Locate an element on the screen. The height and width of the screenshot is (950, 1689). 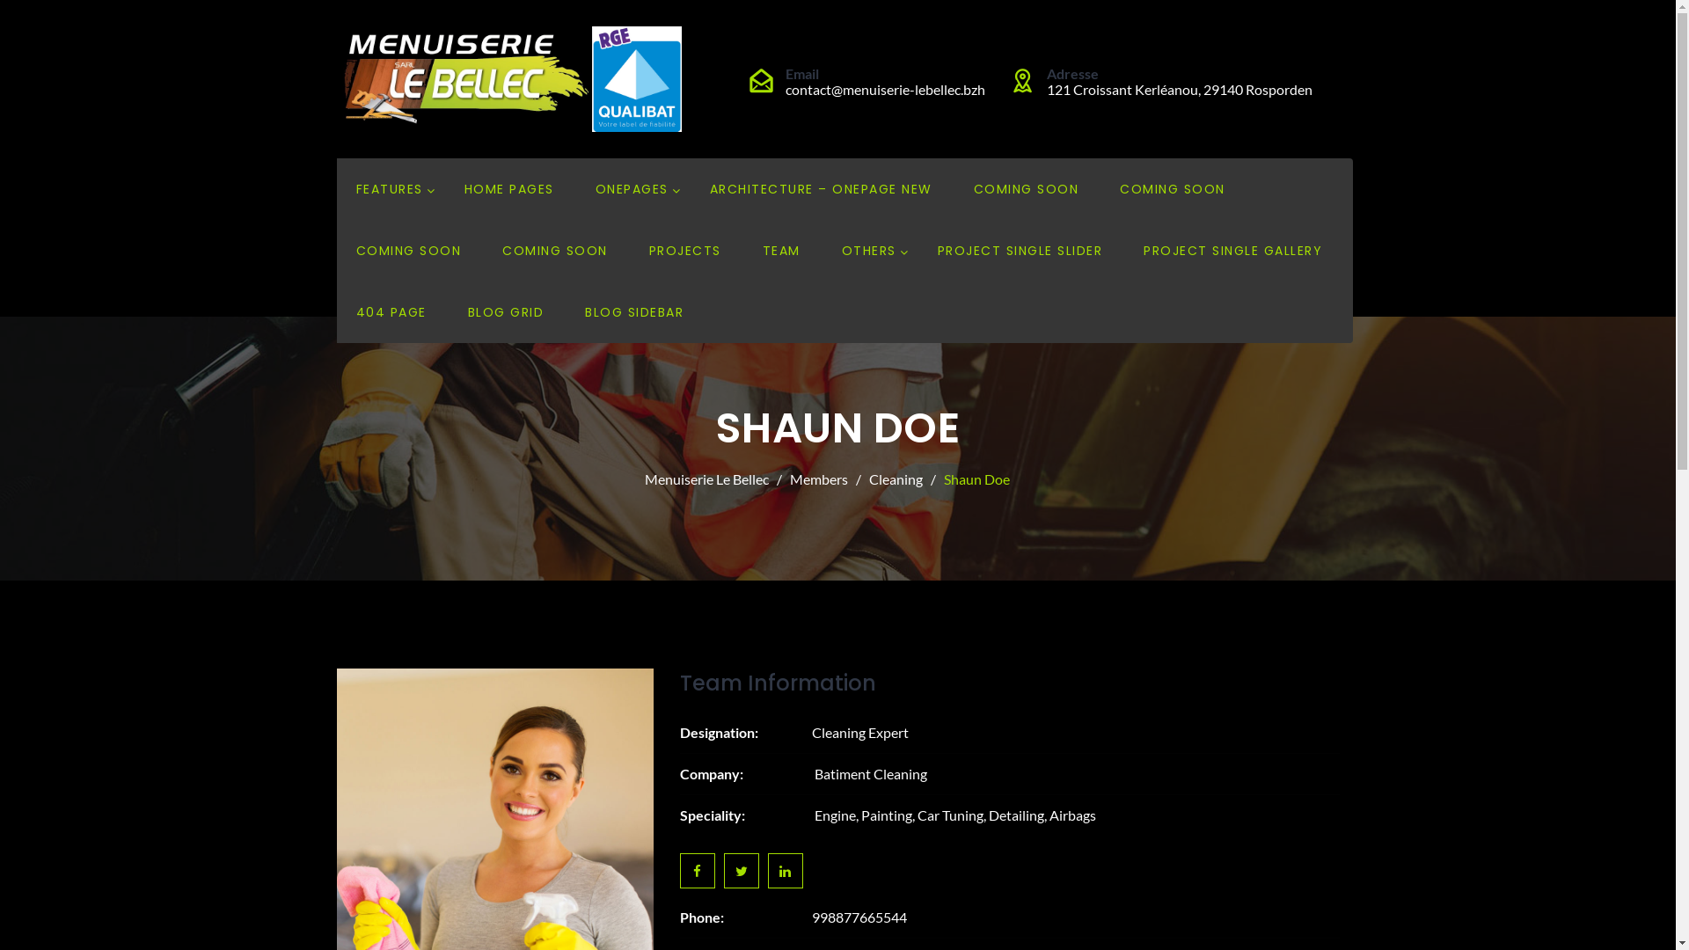
OTHERS is located at coordinates (867, 251).